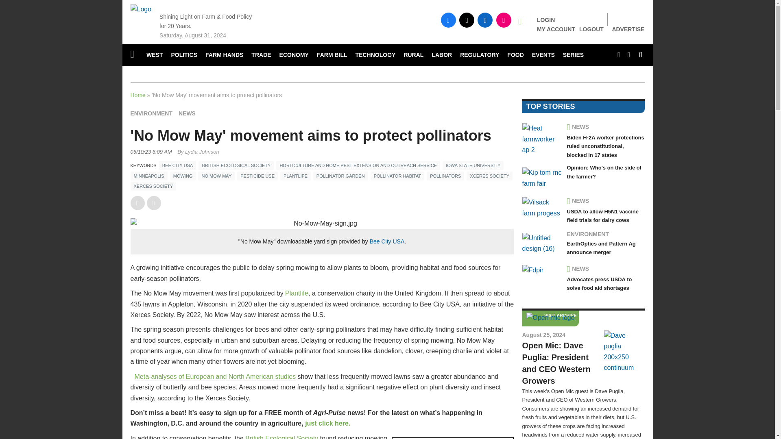 The image size is (781, 439). I want to click on MY ACCOUNT, so click(556, 29).